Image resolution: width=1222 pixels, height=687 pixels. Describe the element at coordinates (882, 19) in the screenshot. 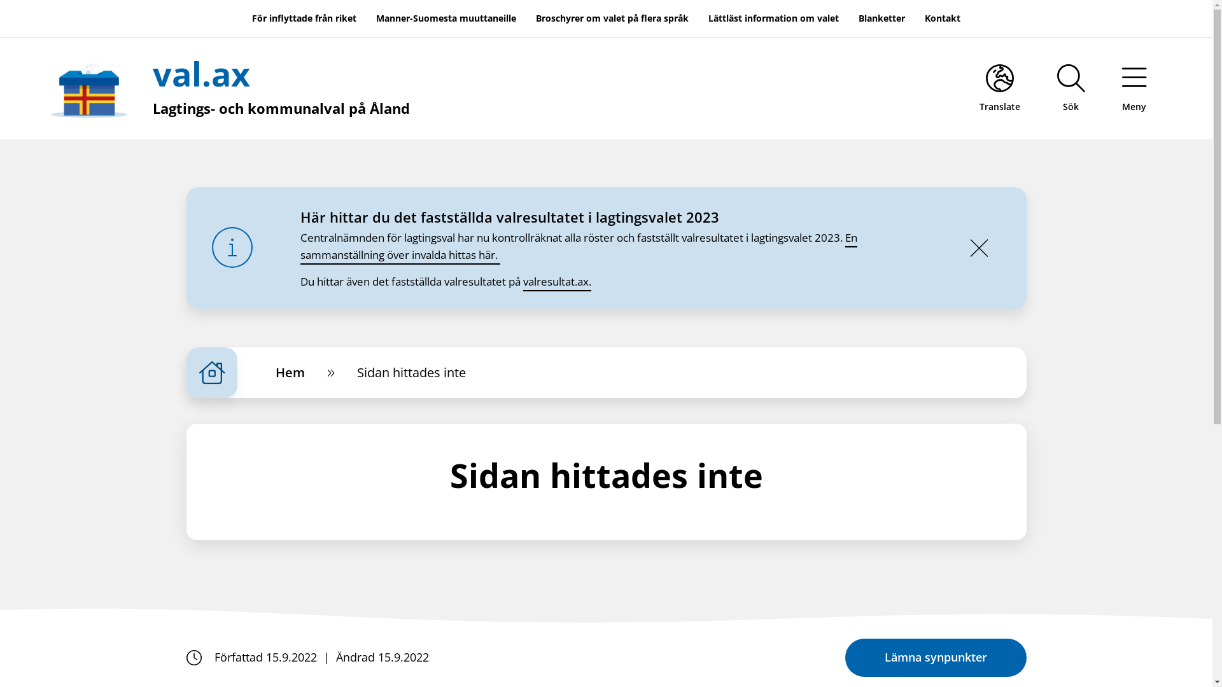

I see `Blanketter` at that location.